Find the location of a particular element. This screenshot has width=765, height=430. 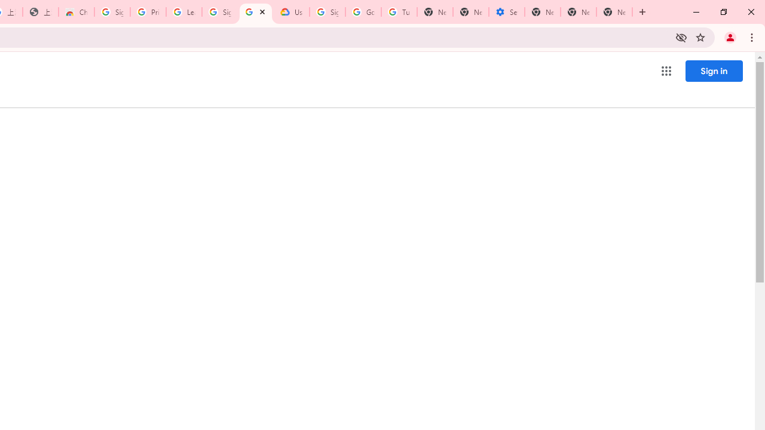

New Tab is located at coordinates (614, 12).